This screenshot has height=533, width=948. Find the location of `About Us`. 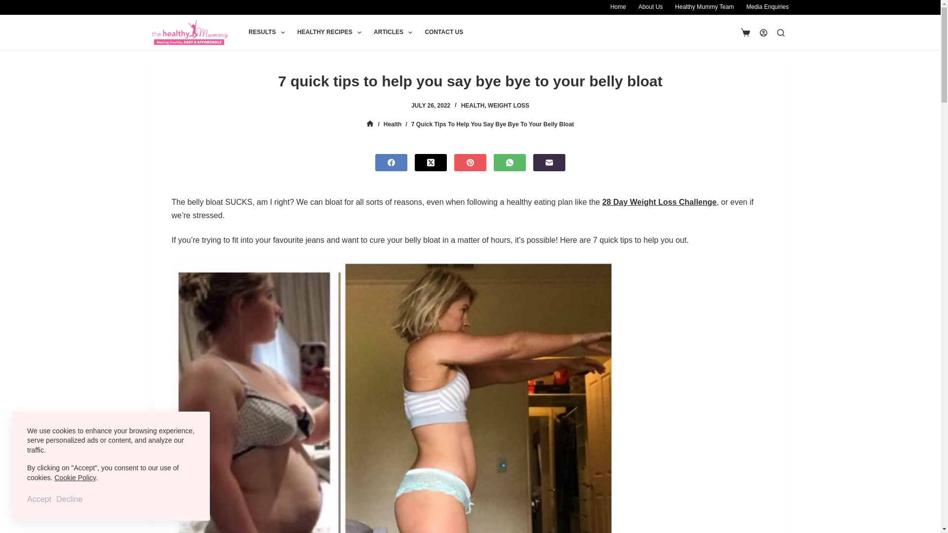

About Us is located at coordinates (650, 7).